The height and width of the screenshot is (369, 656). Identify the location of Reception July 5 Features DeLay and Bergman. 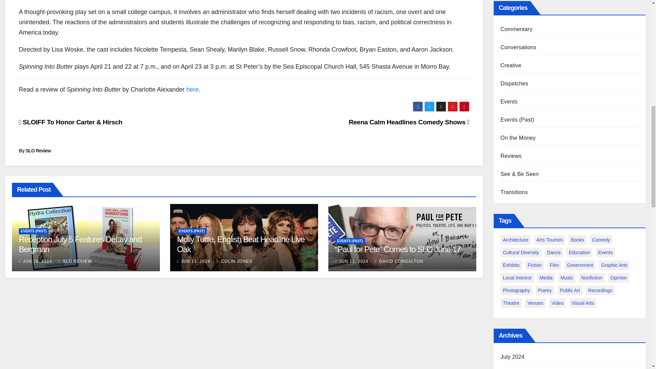
(80, 244).